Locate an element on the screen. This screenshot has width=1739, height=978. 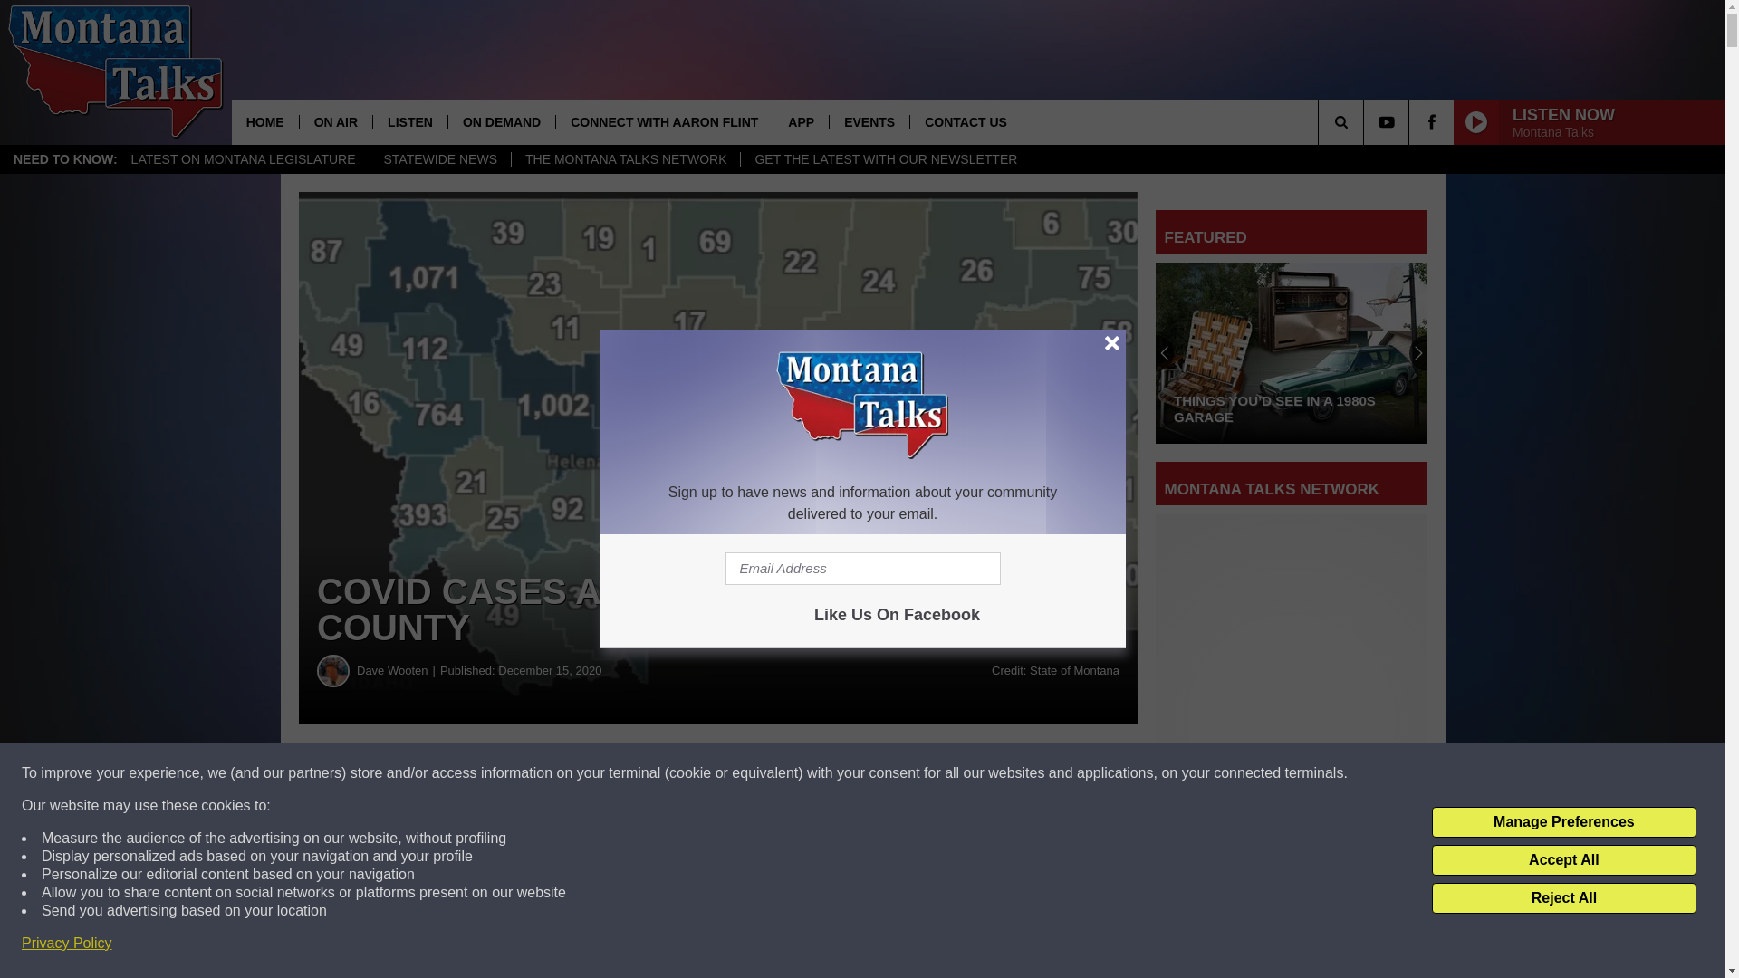
Privacy Policy is located at coordinates (67, 944).